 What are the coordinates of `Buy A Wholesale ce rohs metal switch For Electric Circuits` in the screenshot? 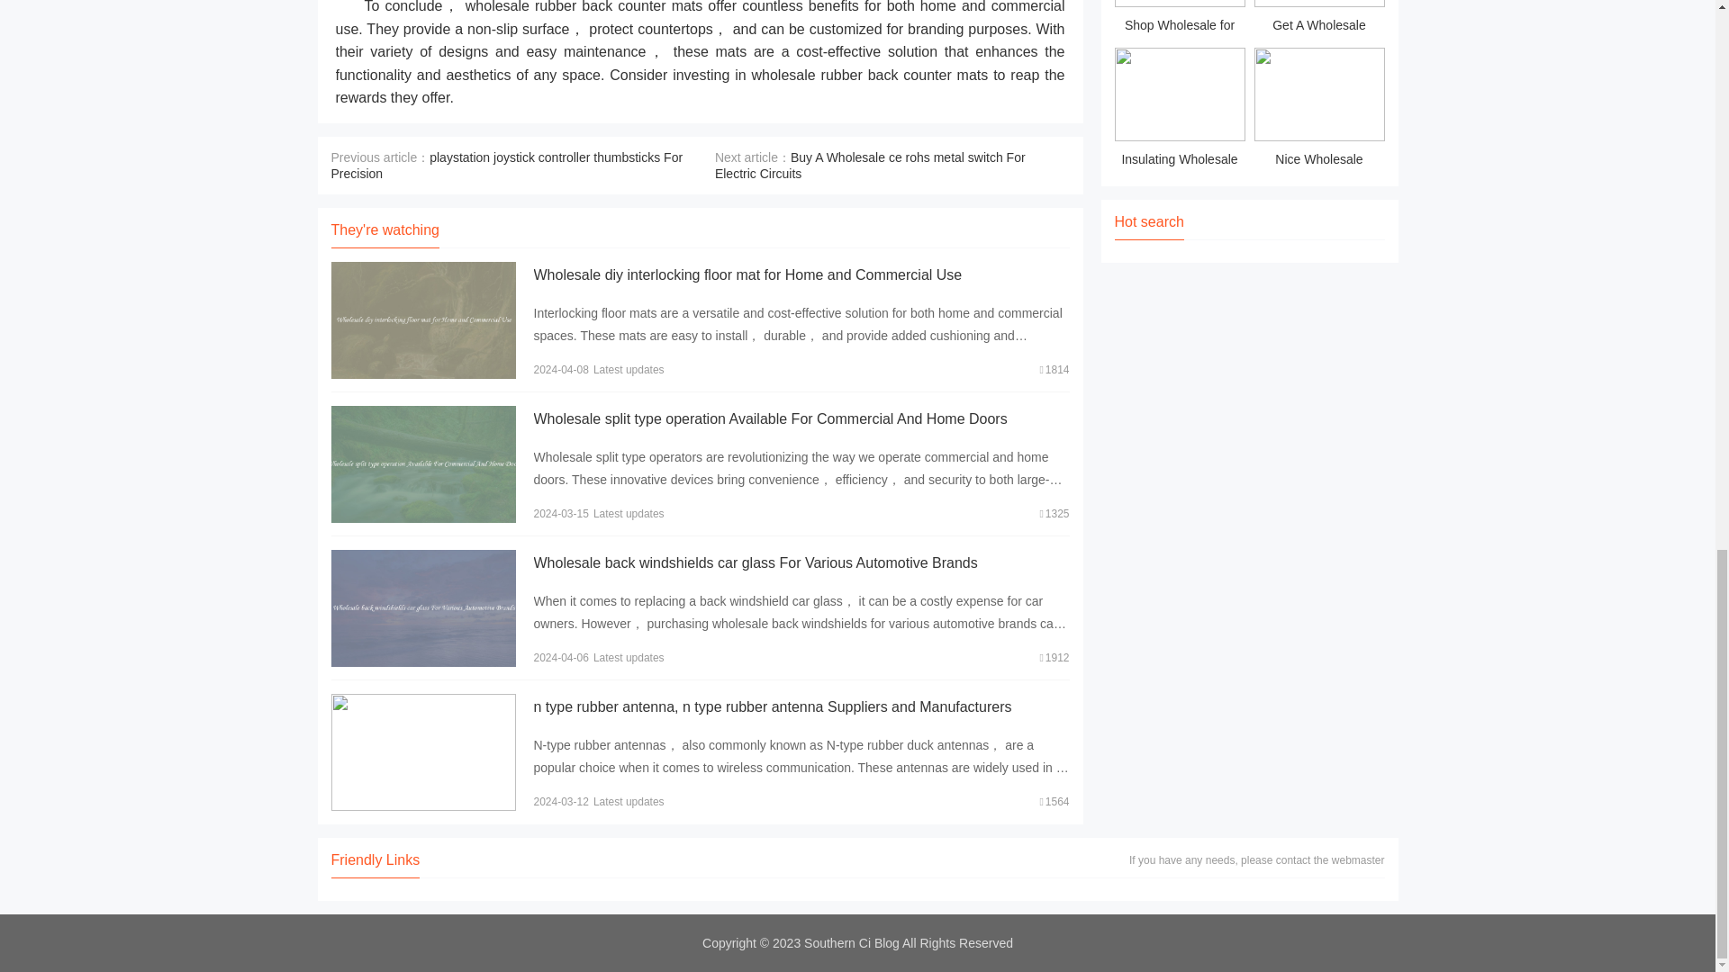 It's located at (870, 166).